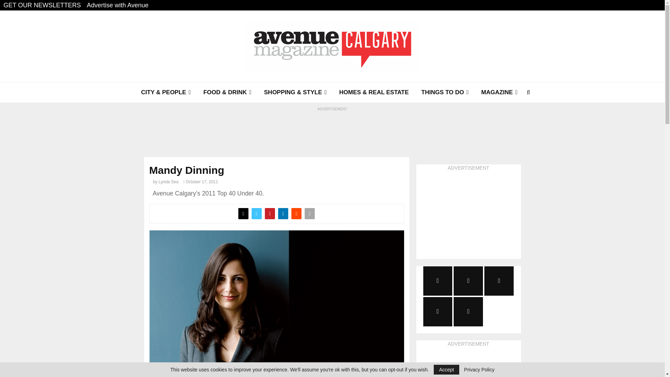  Describe the element at coordinates (468, 215) in the screenshot. I see `3rd party ad content` at that location.